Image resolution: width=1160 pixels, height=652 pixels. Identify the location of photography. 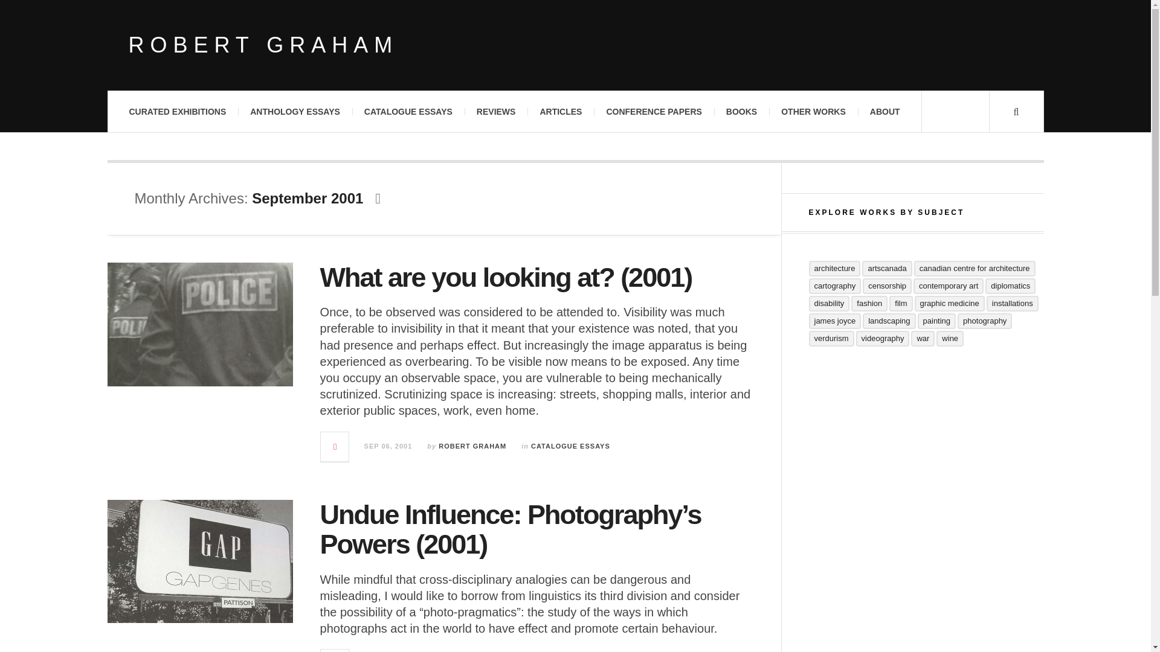
(985, 321).